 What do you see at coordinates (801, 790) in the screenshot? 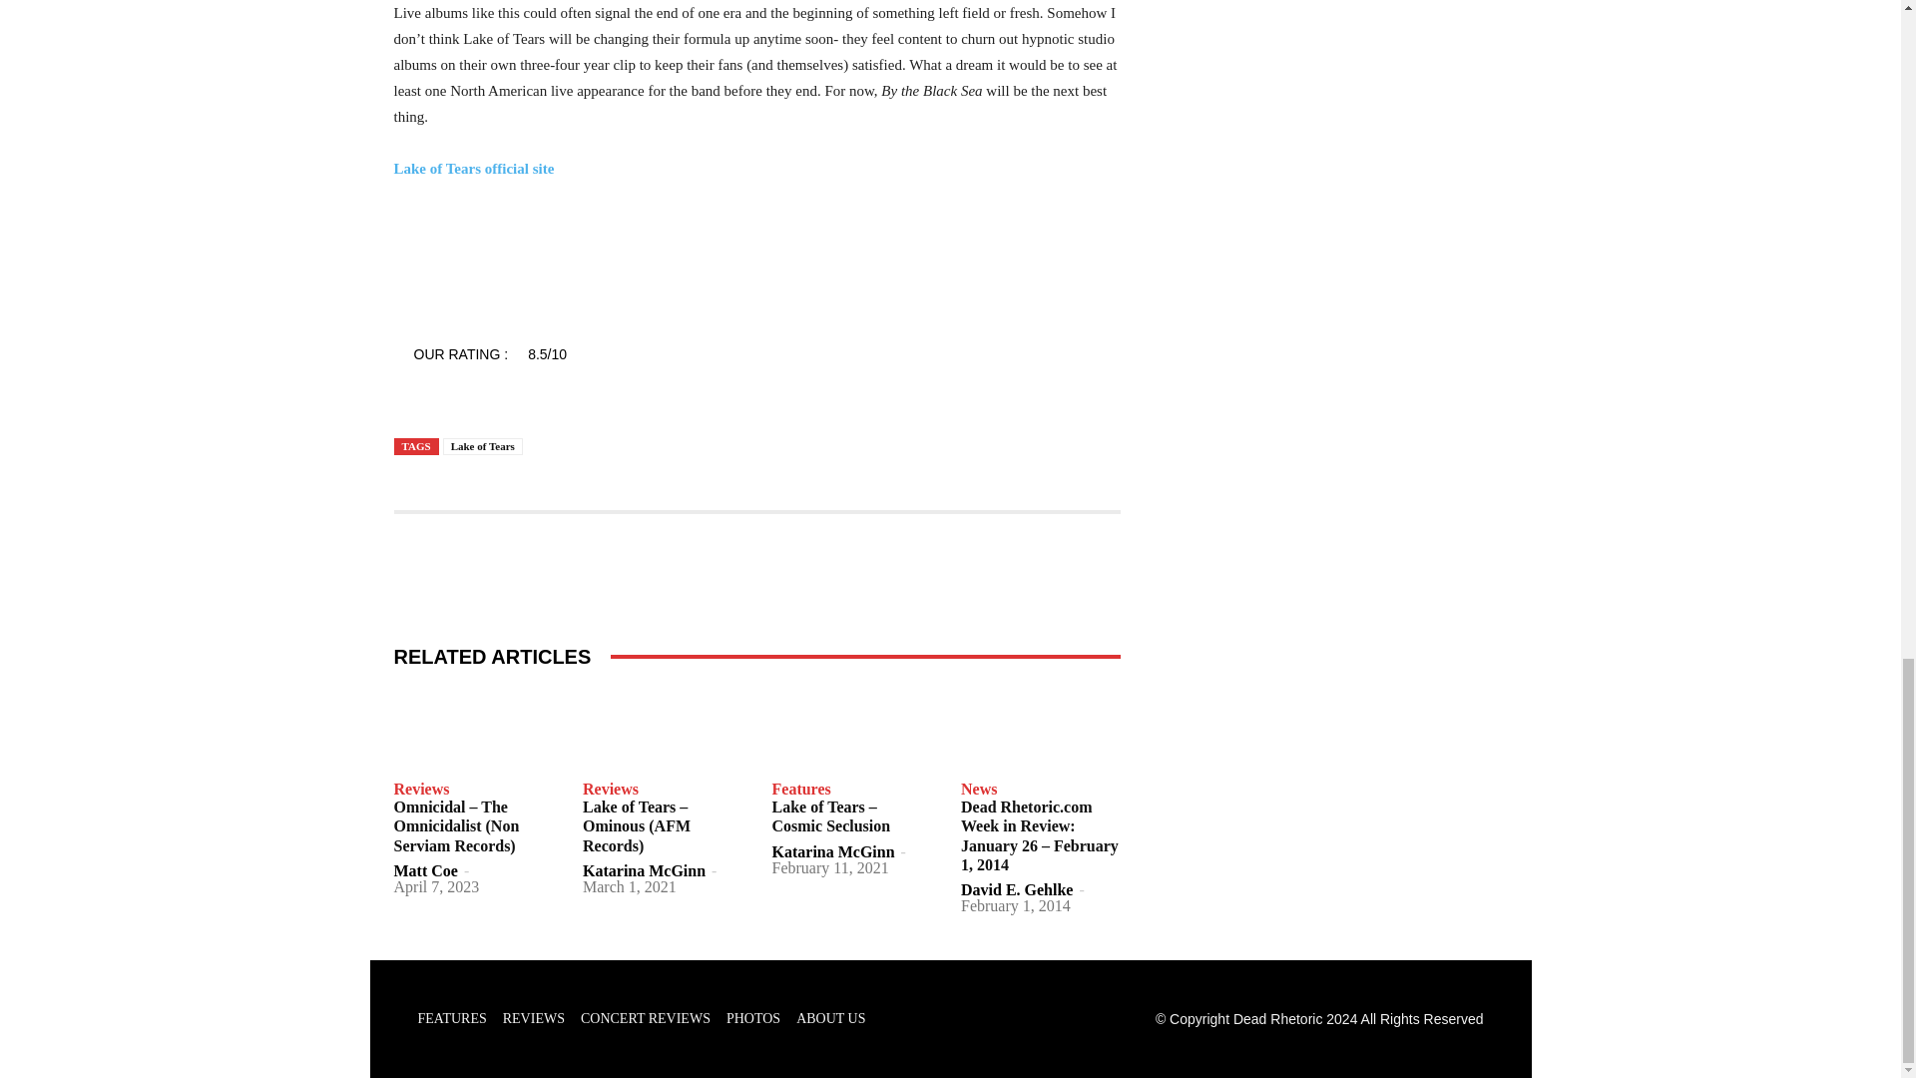
I see `Features` at bounding box center [801, 790].